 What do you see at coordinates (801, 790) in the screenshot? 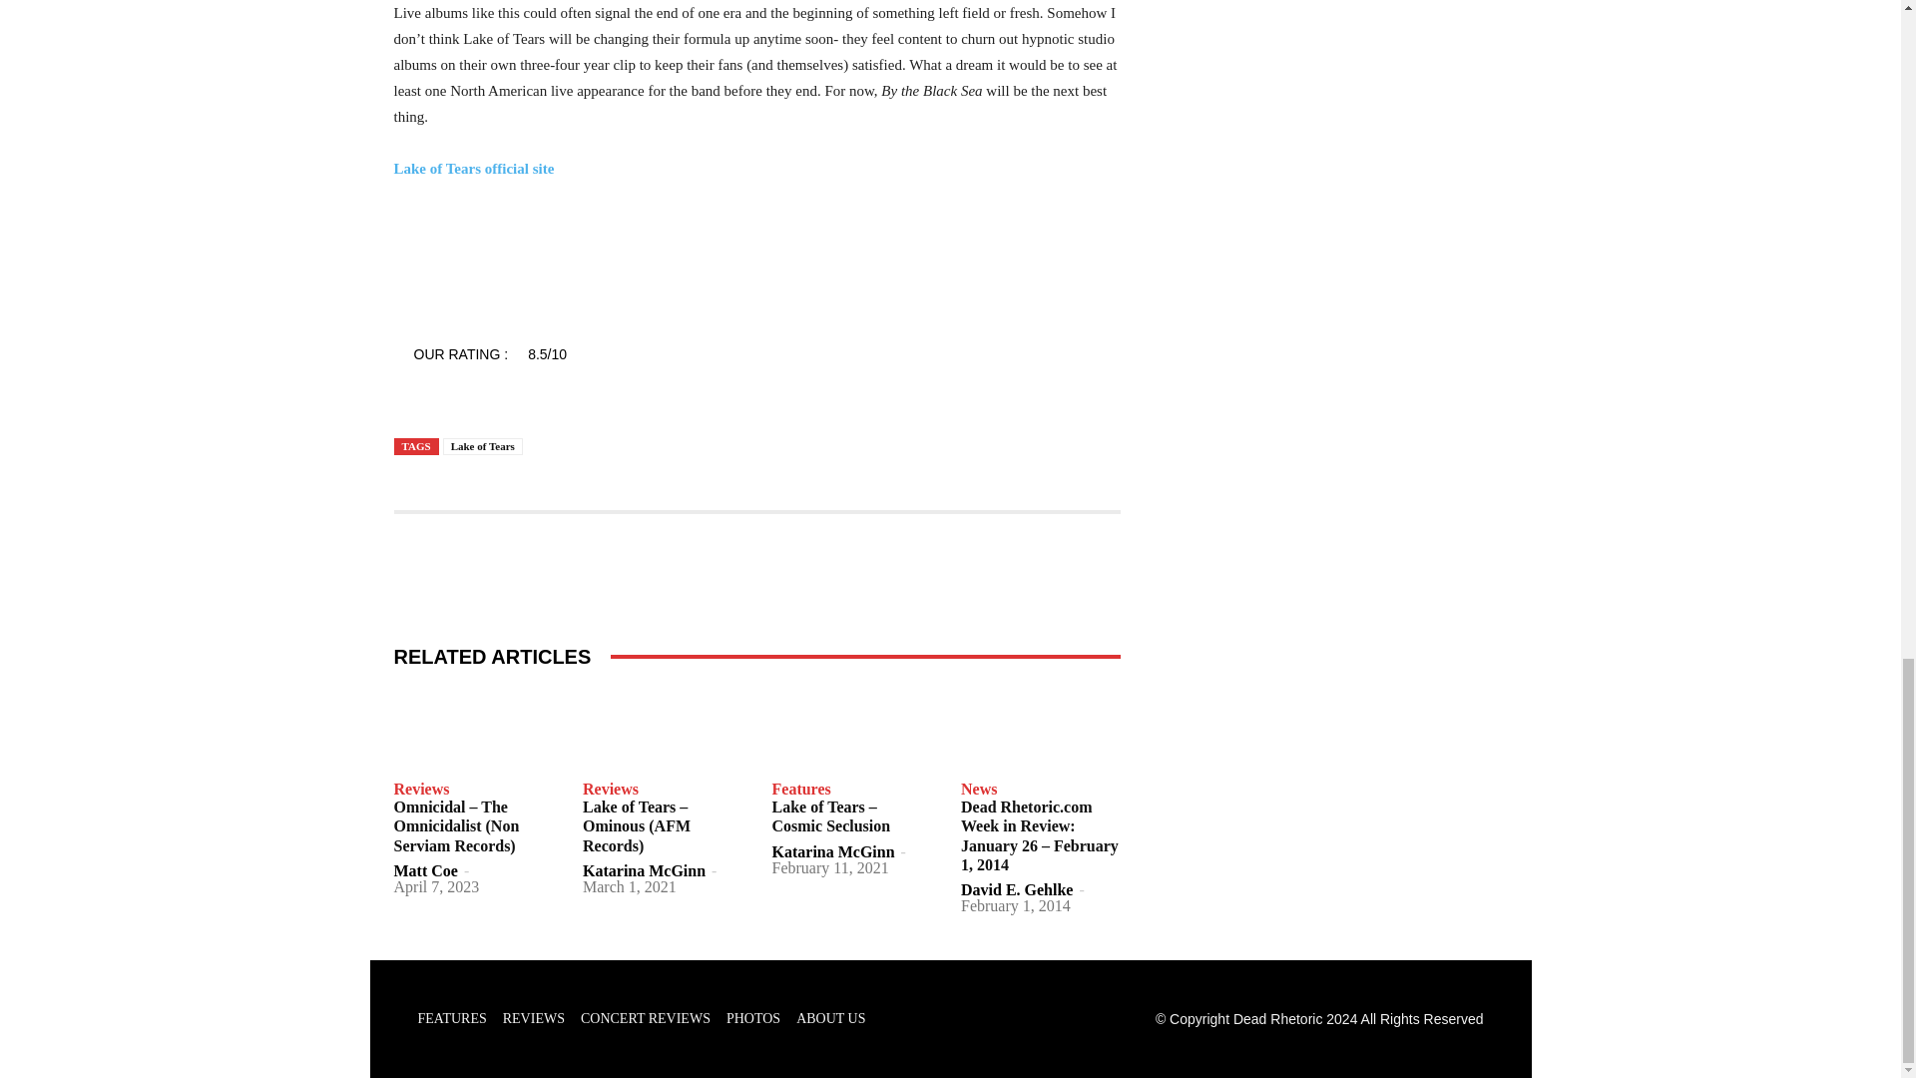
I see `Features` at bounding box center [801, 790].